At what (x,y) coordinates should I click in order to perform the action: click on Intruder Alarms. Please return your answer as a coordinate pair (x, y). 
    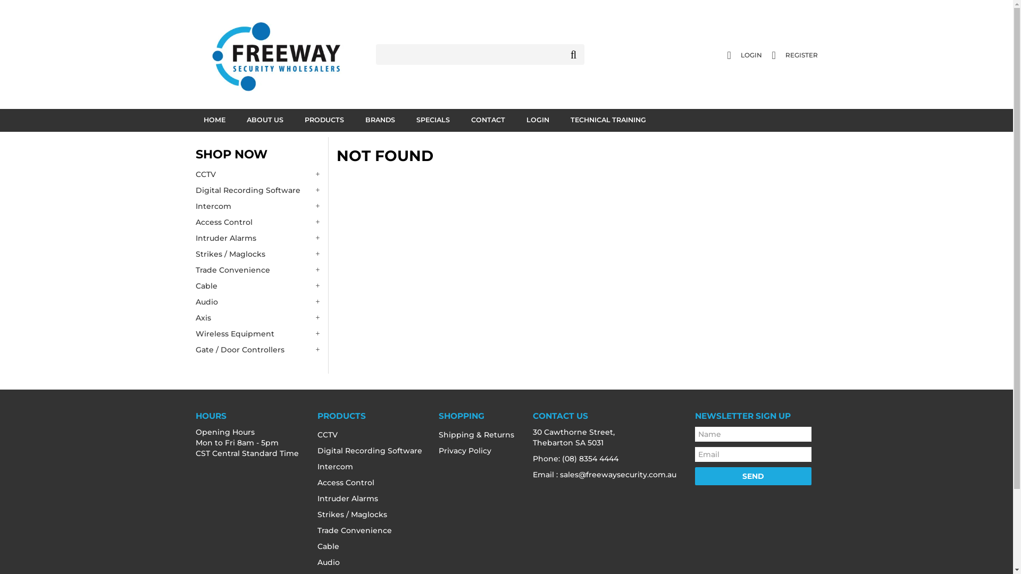
    Looking at the image, I should click on (373, 499).